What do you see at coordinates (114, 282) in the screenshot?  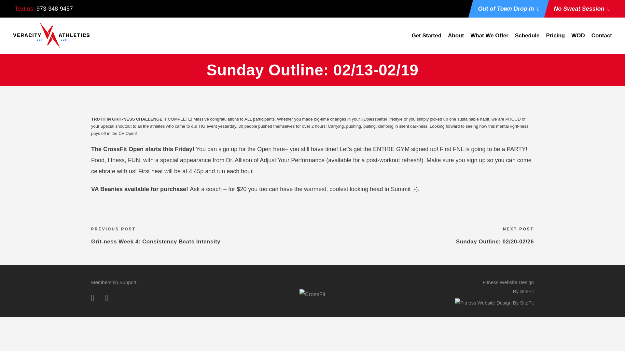 I see `Membership Support` at bounding box center [114, 282].